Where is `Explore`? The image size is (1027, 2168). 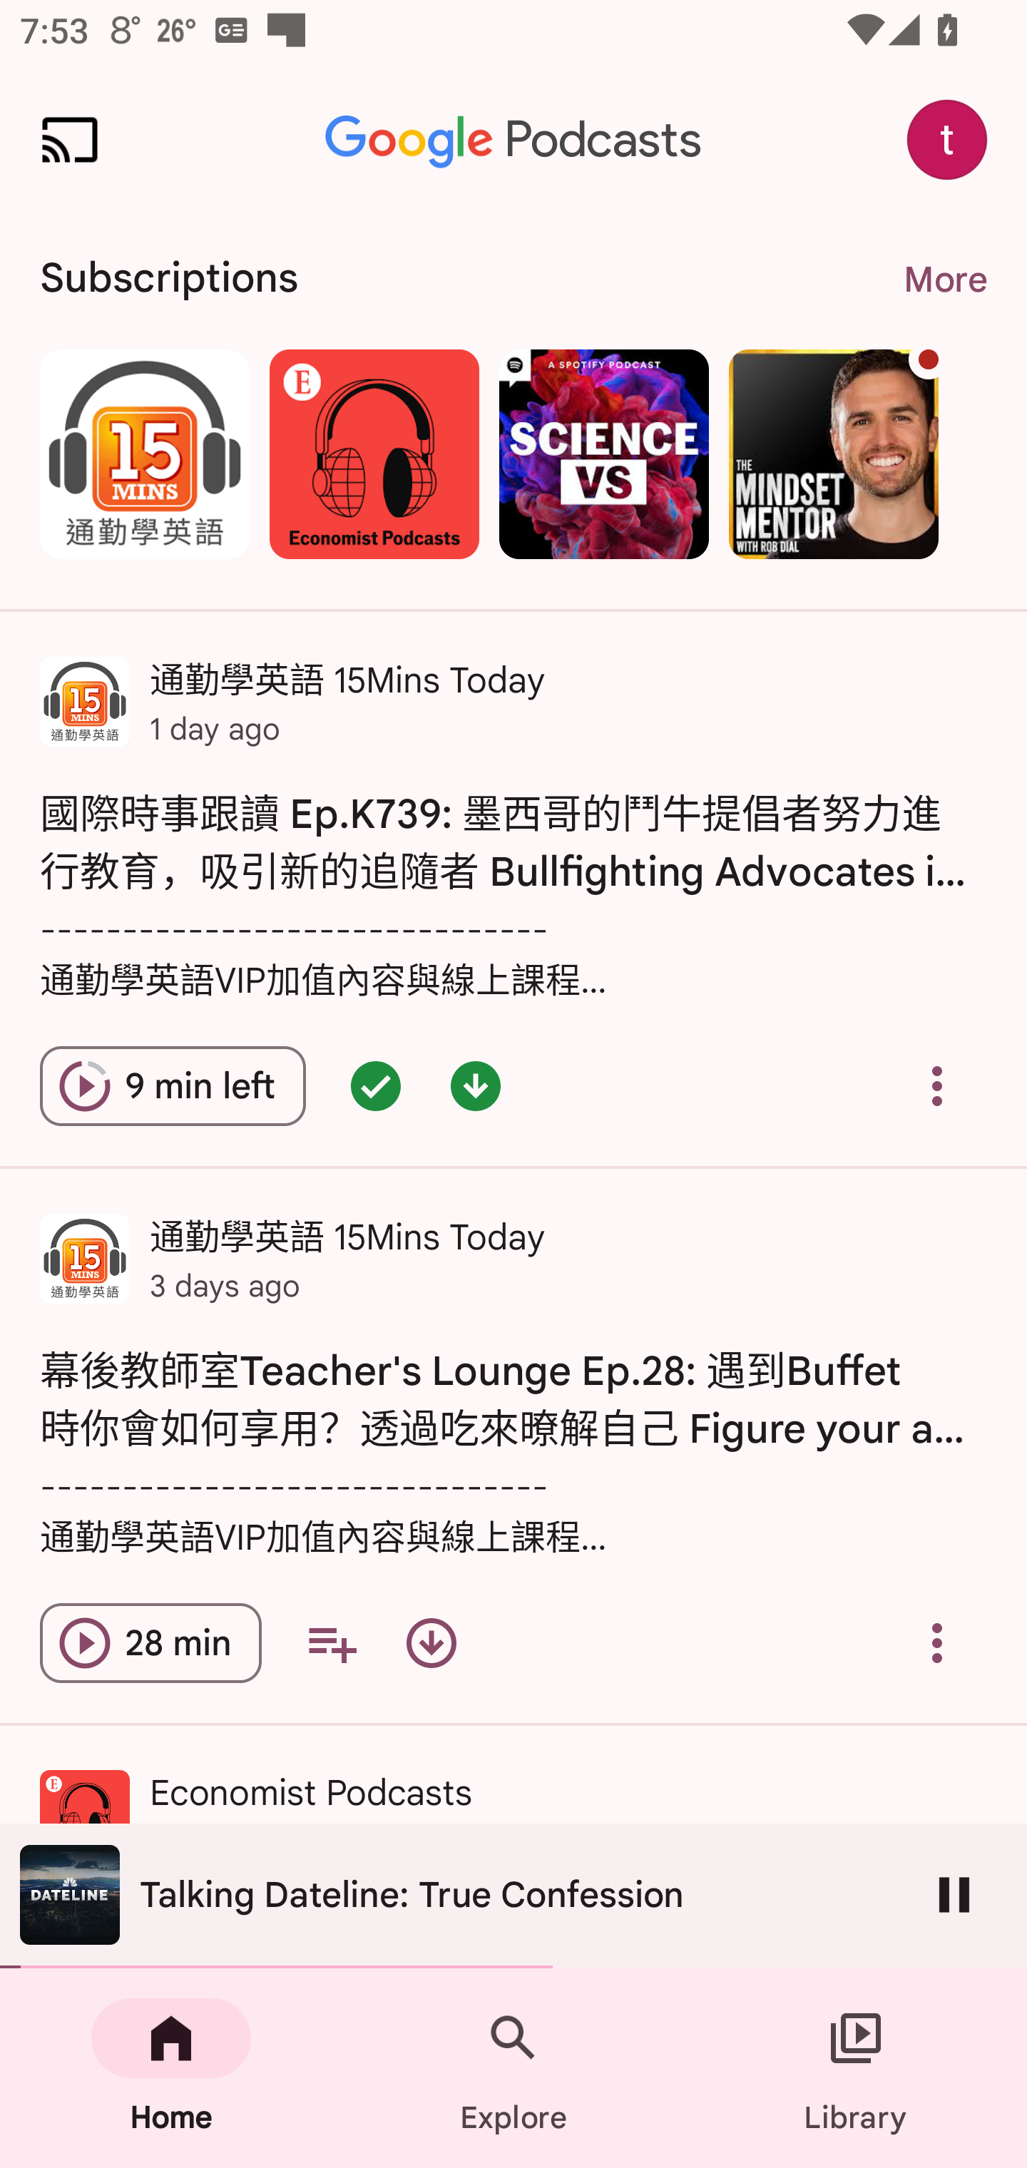
Explore is located at coordinates (513, 2068).